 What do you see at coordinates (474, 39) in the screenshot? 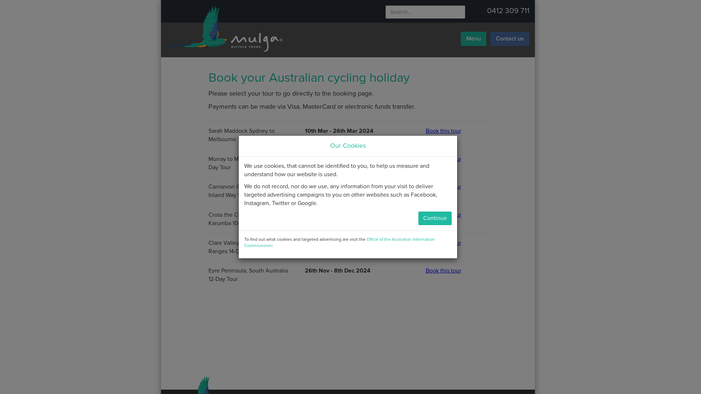
I see `Menu` at bounding box center [474, 39].